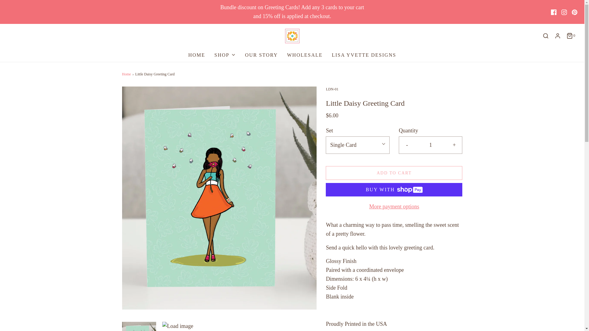  Describe the element at coordinates (576, 13) in the screenshot. I see `Search` at that location.